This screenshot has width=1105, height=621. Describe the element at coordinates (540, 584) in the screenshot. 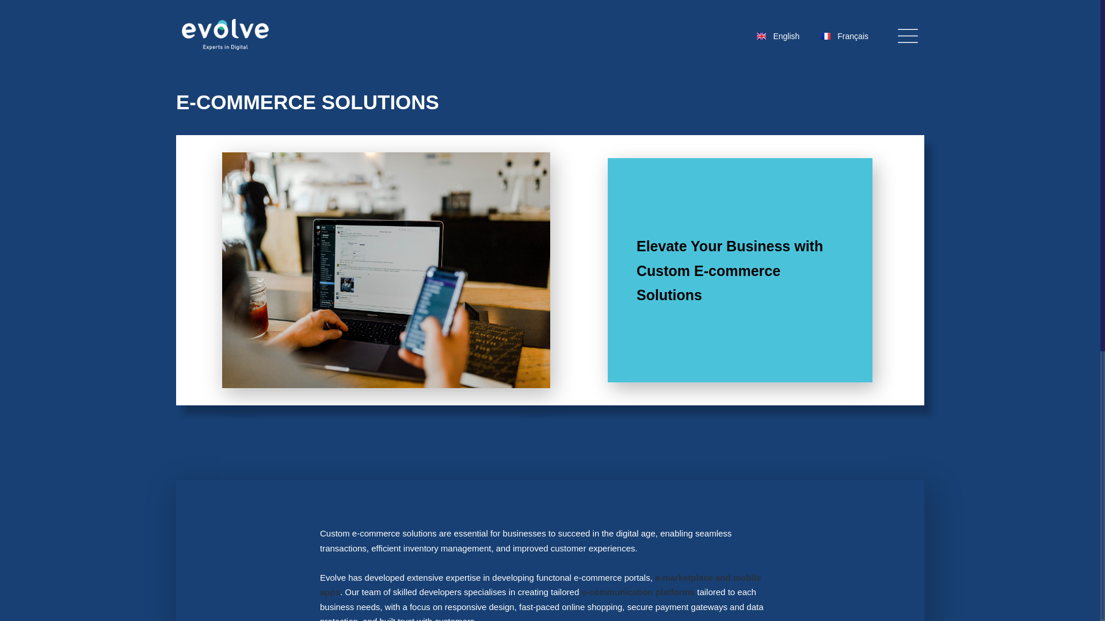

I see `e-marketplace and mobile apps` at that location.